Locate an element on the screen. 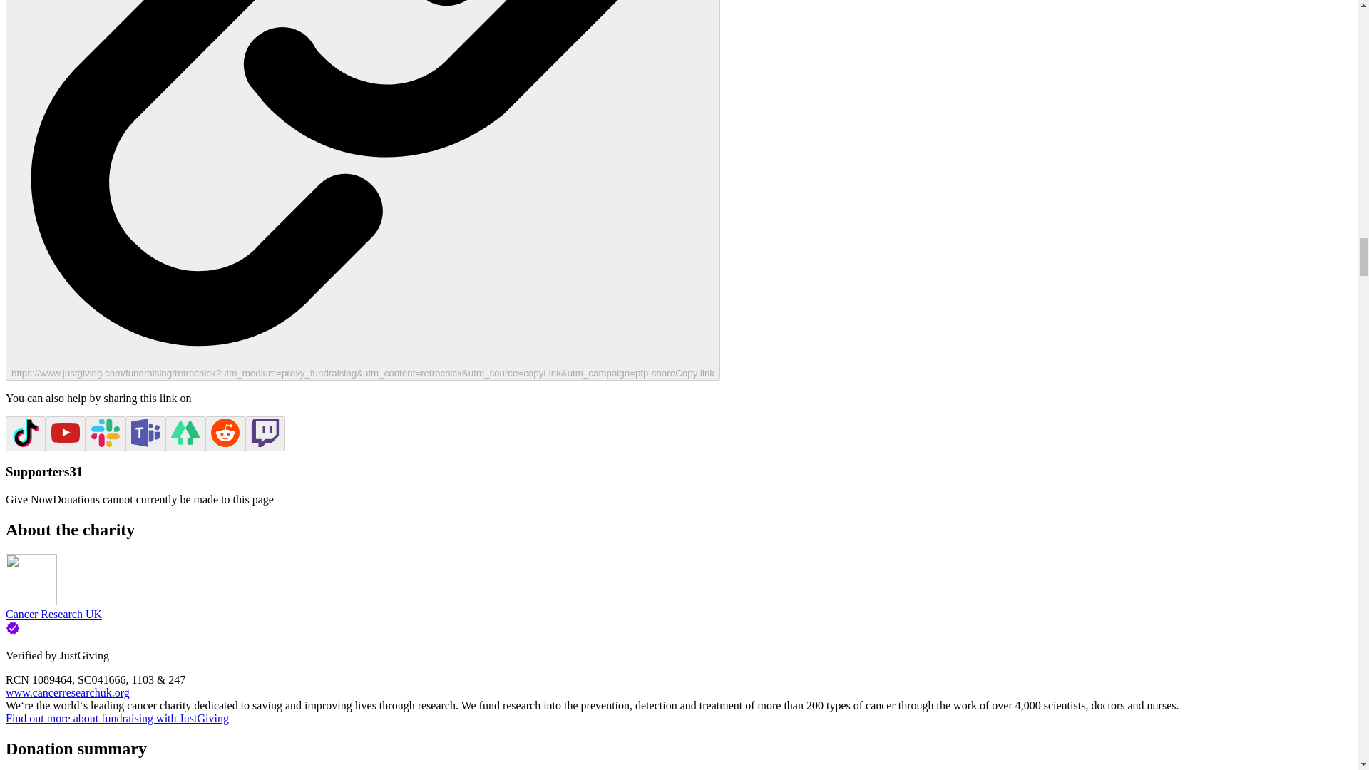 This screenshot has width=1369, height=770. Cancer Research UK is located at coordinates (53, 615).